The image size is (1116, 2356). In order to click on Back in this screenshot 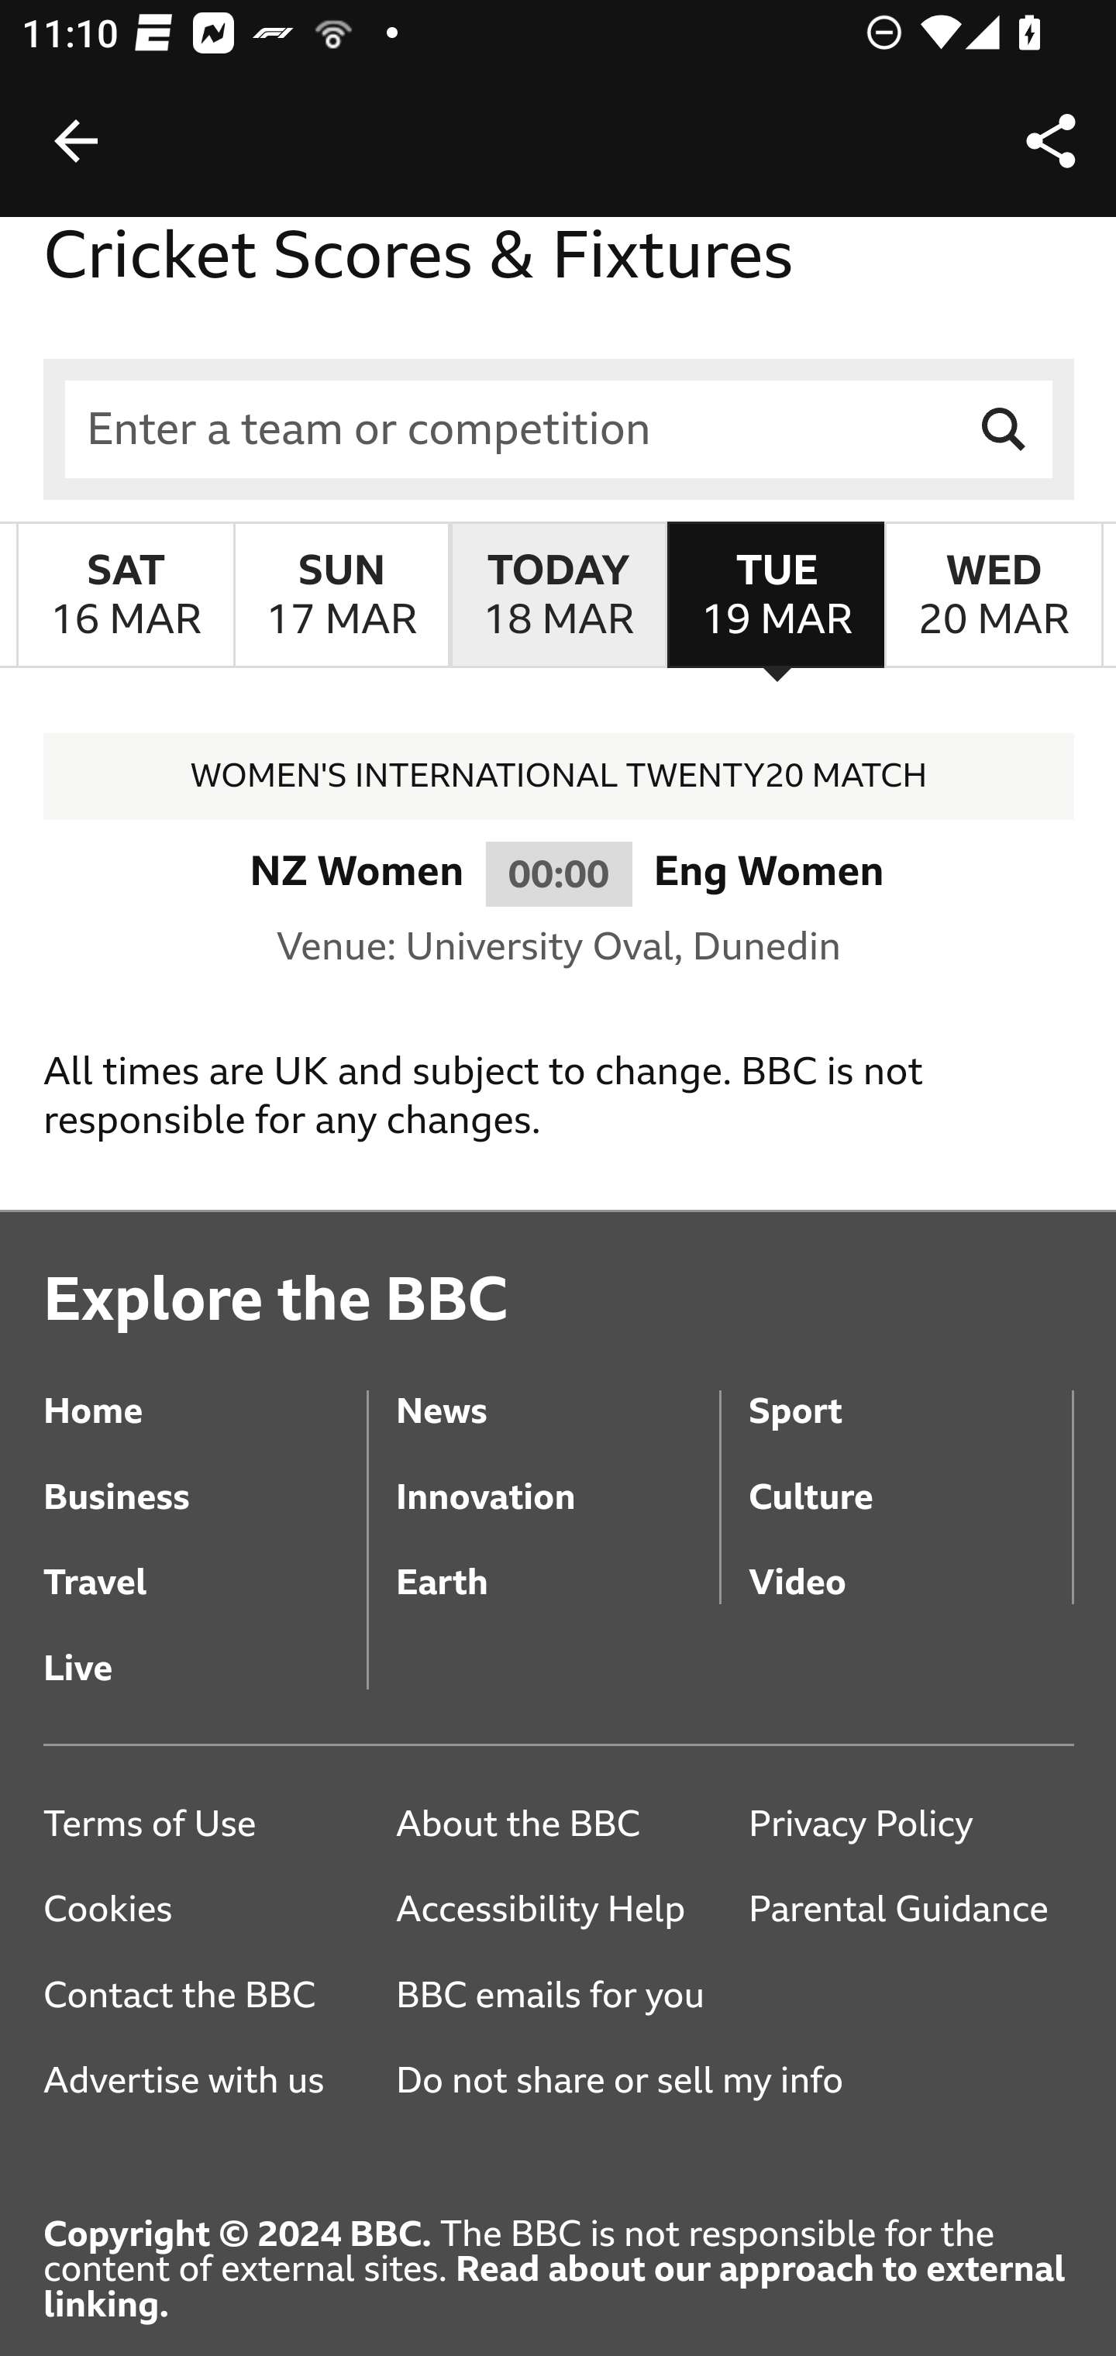, I will do `click(76, 141)`.